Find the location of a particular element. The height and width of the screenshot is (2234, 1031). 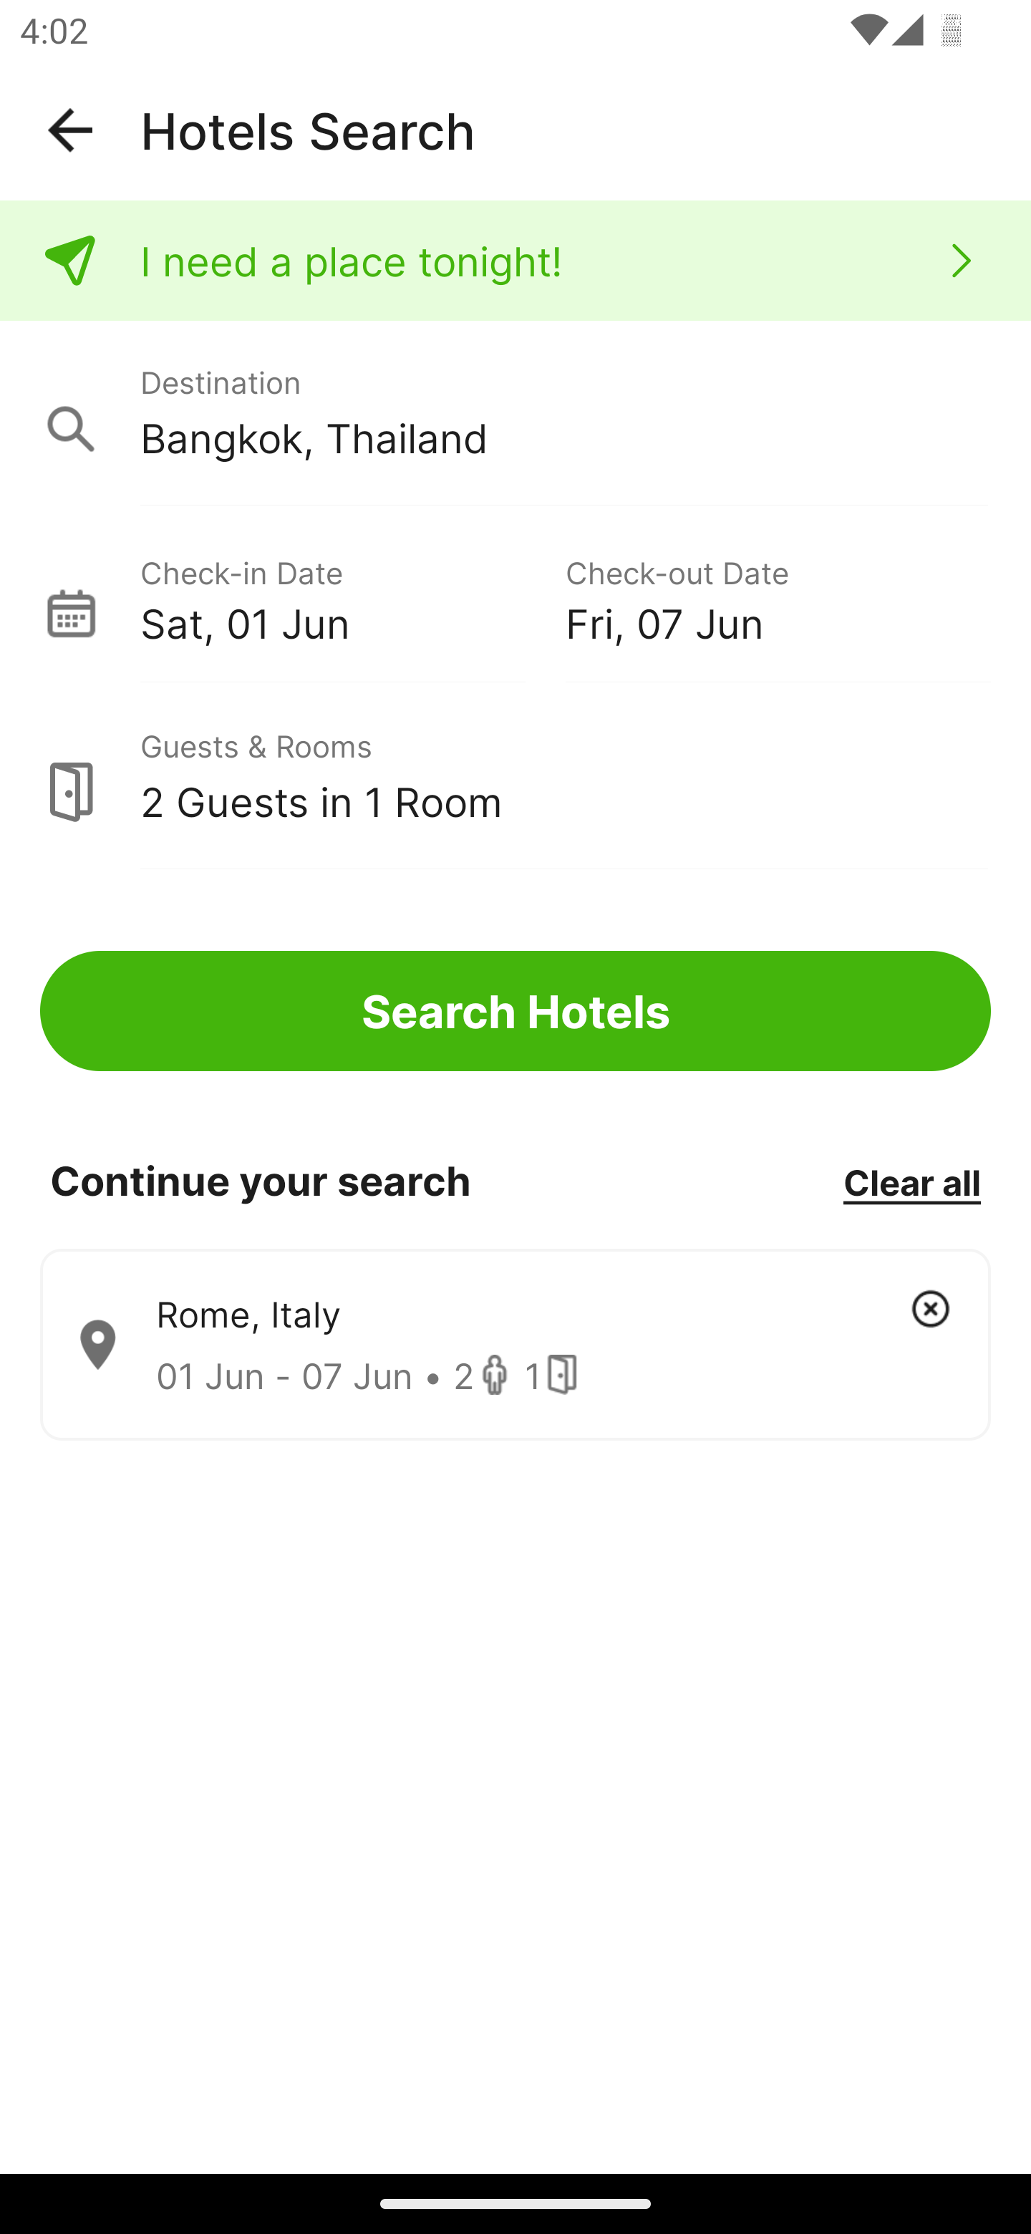

I need a place tonight! is located at coordinates (515, 261).